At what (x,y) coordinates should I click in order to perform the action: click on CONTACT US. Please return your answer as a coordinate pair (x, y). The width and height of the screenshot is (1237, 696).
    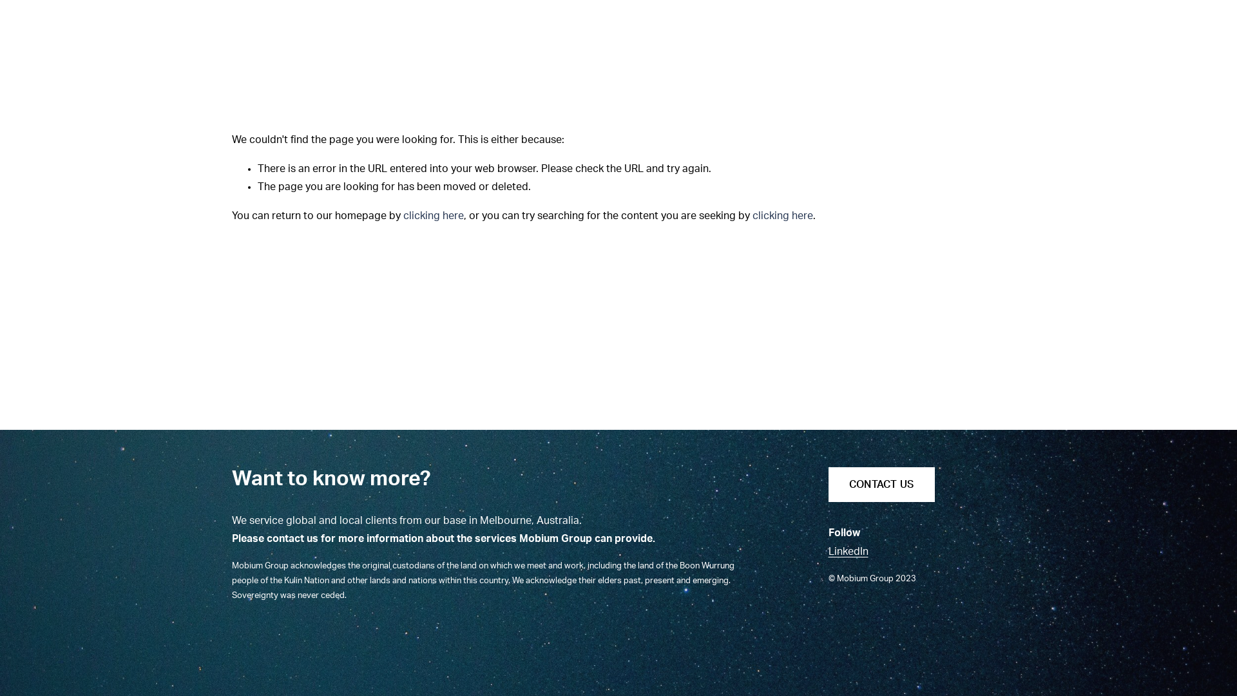
    Looking at the image, I should click on (881, 485).